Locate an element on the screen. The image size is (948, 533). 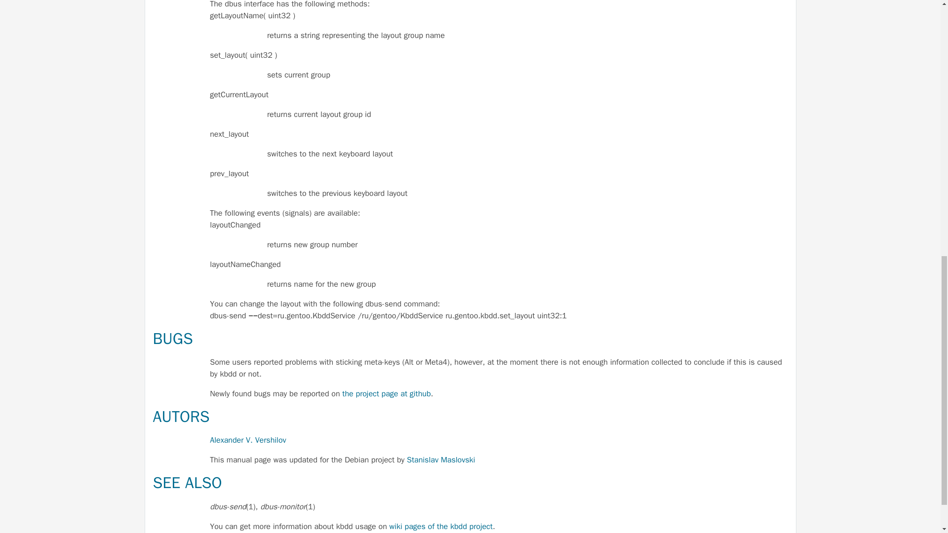
SEE ALSO is located at coordinates (187, 483).